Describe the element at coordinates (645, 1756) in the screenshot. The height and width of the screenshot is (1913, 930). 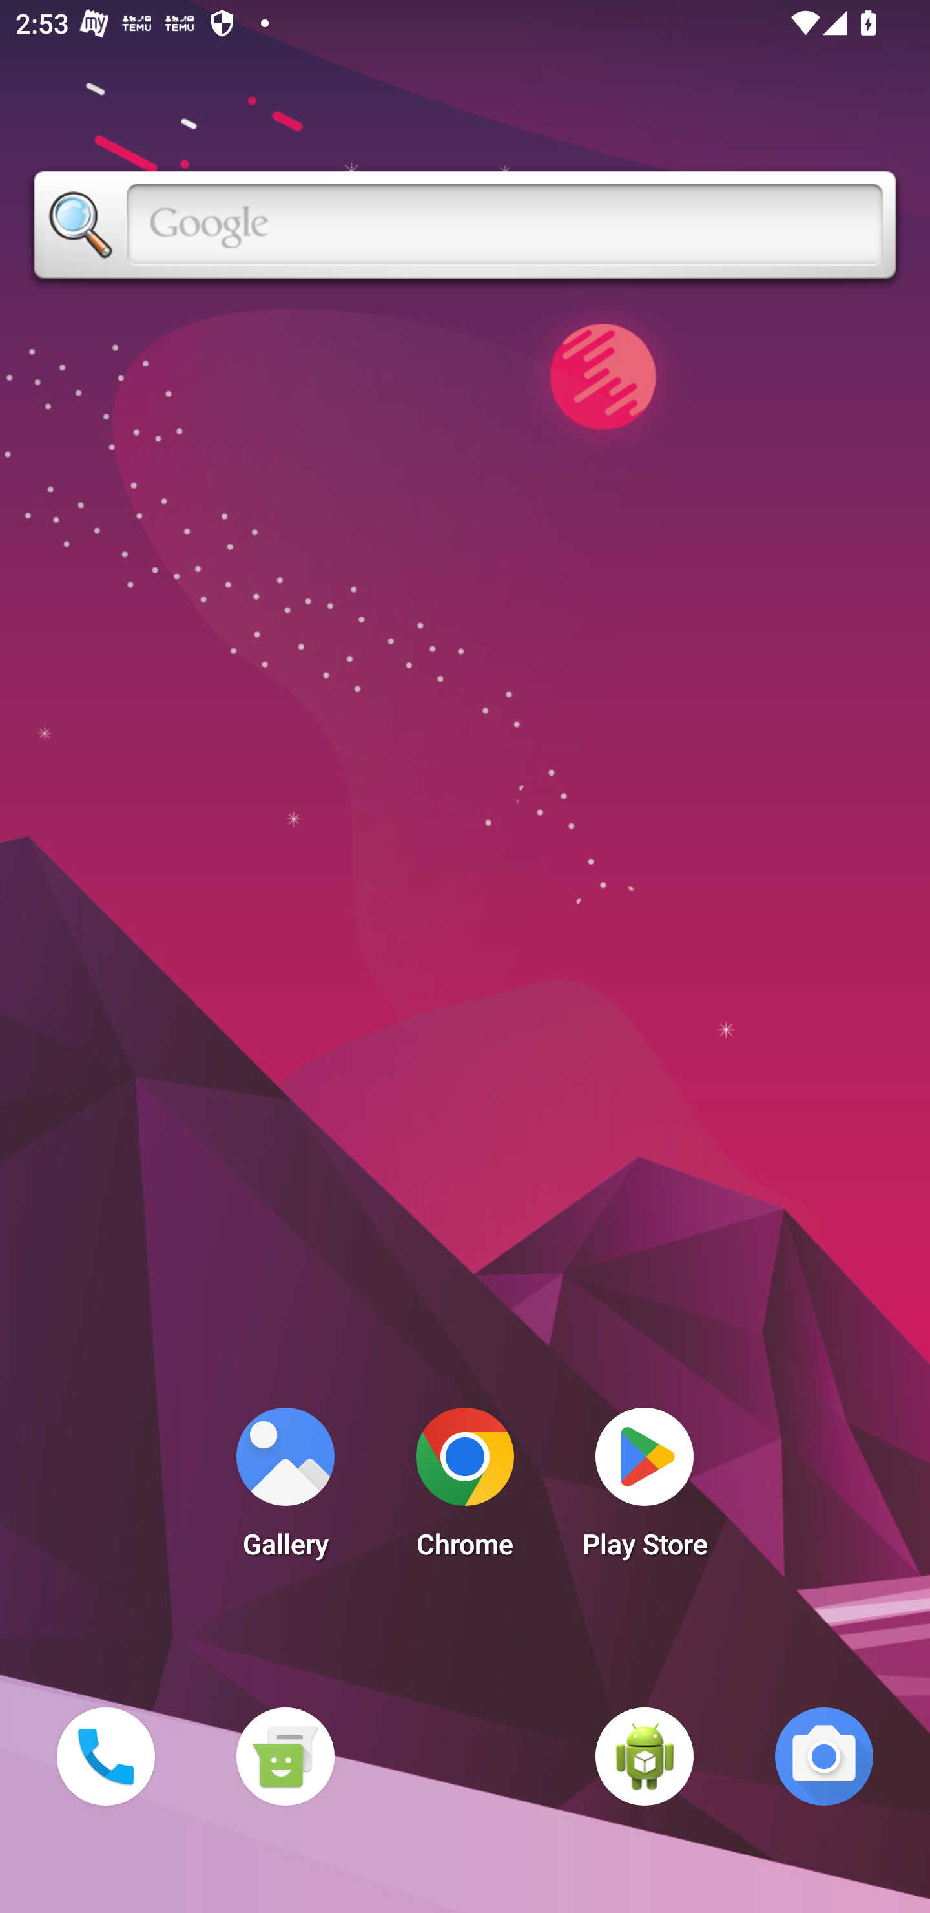
I see `WebView Browser Tester` at that location.